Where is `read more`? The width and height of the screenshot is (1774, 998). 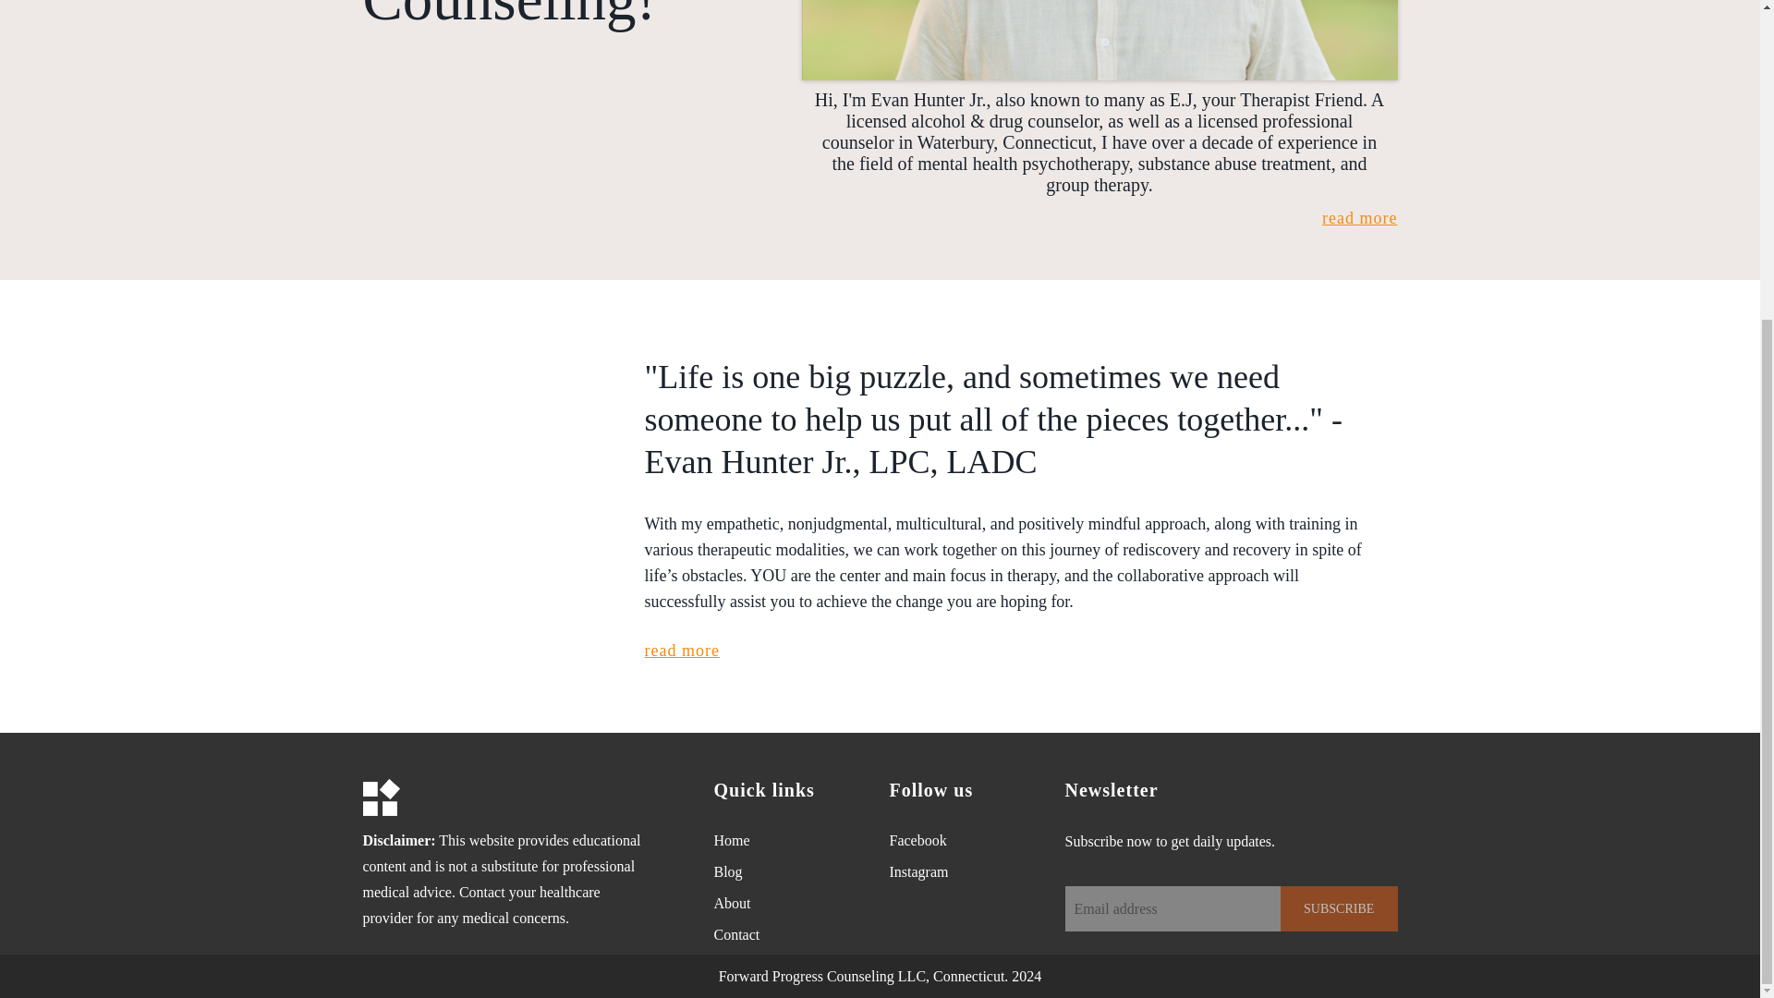 read more is located at coordinates (682, 651).